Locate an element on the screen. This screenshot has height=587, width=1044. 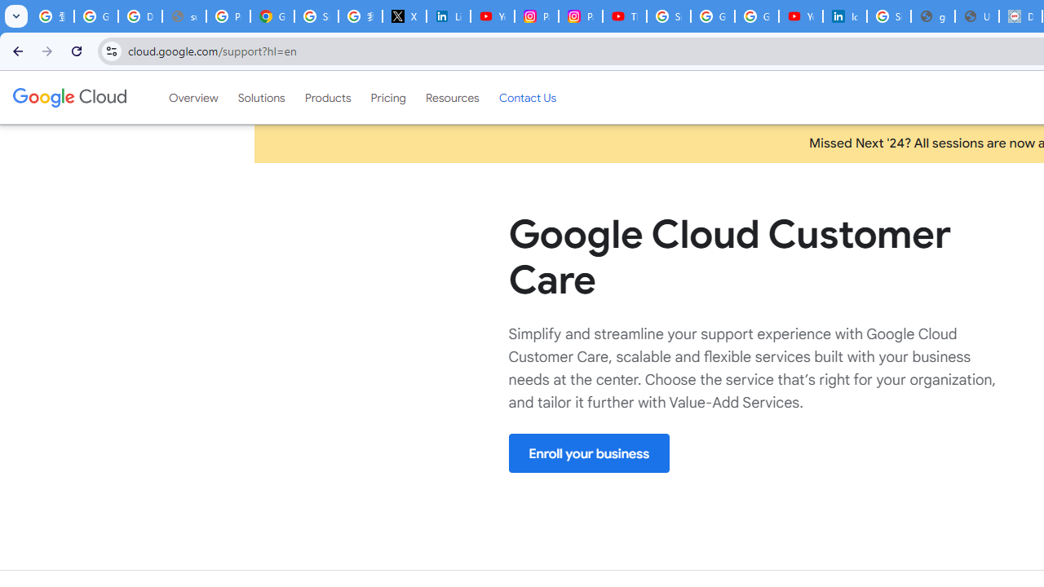
Sign in - Google Accounts is located at coordinates (889, 16).